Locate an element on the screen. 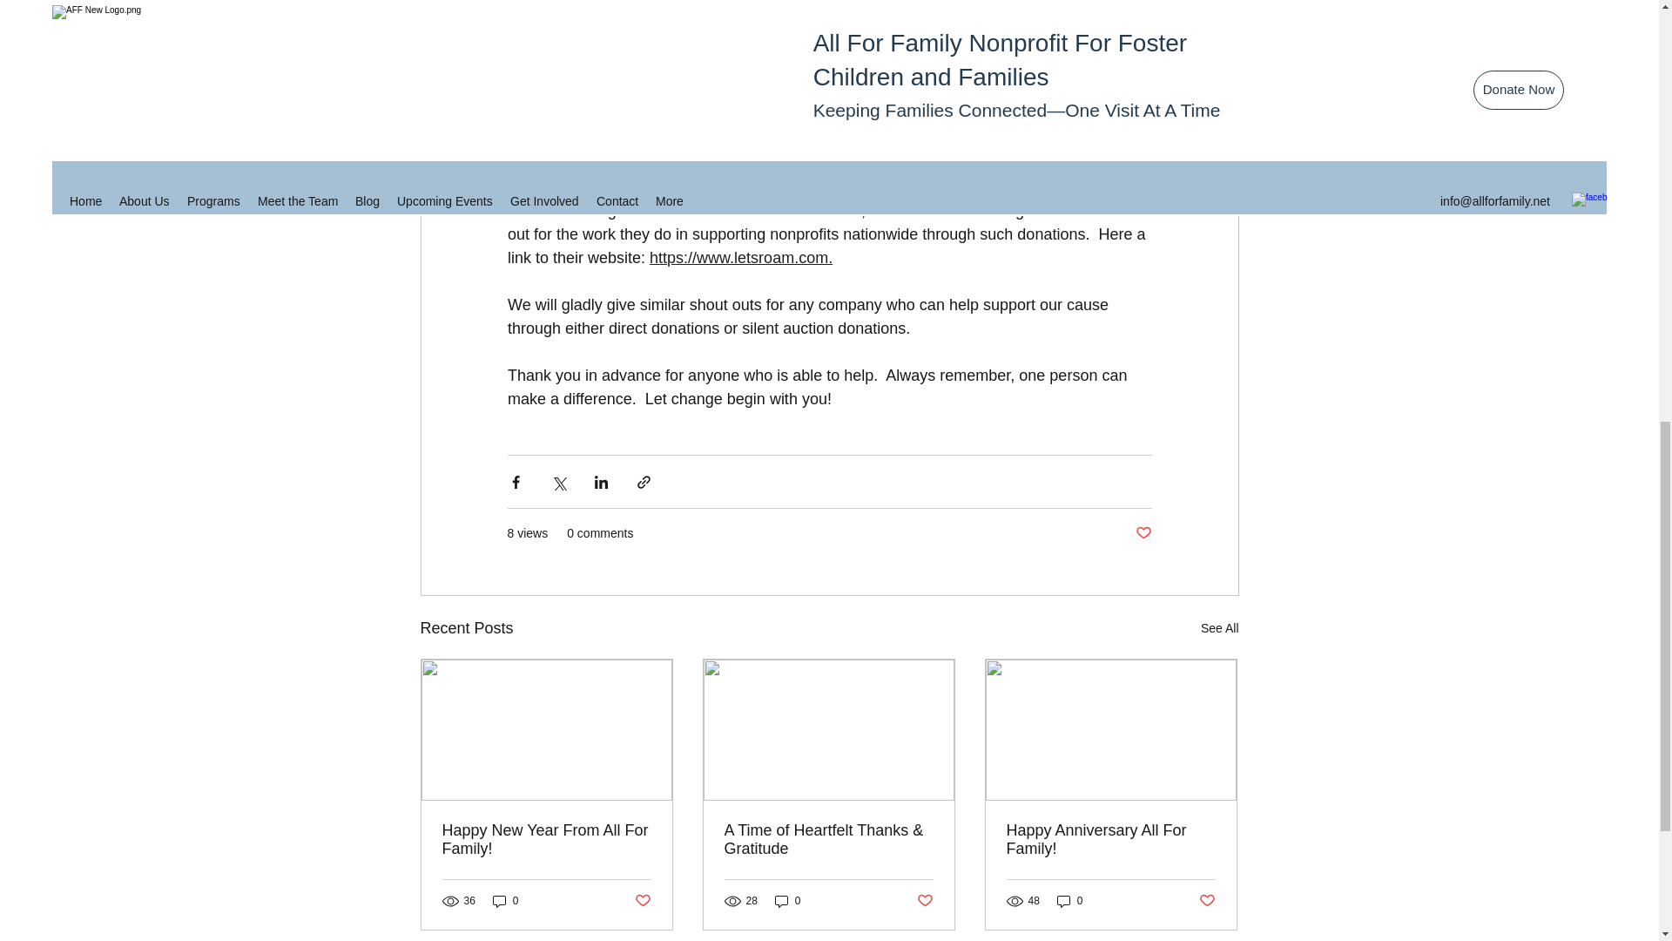 Image resolution: width=1672 pixels, height=941 pixels. 0 is located at coordinates (1069, 901).